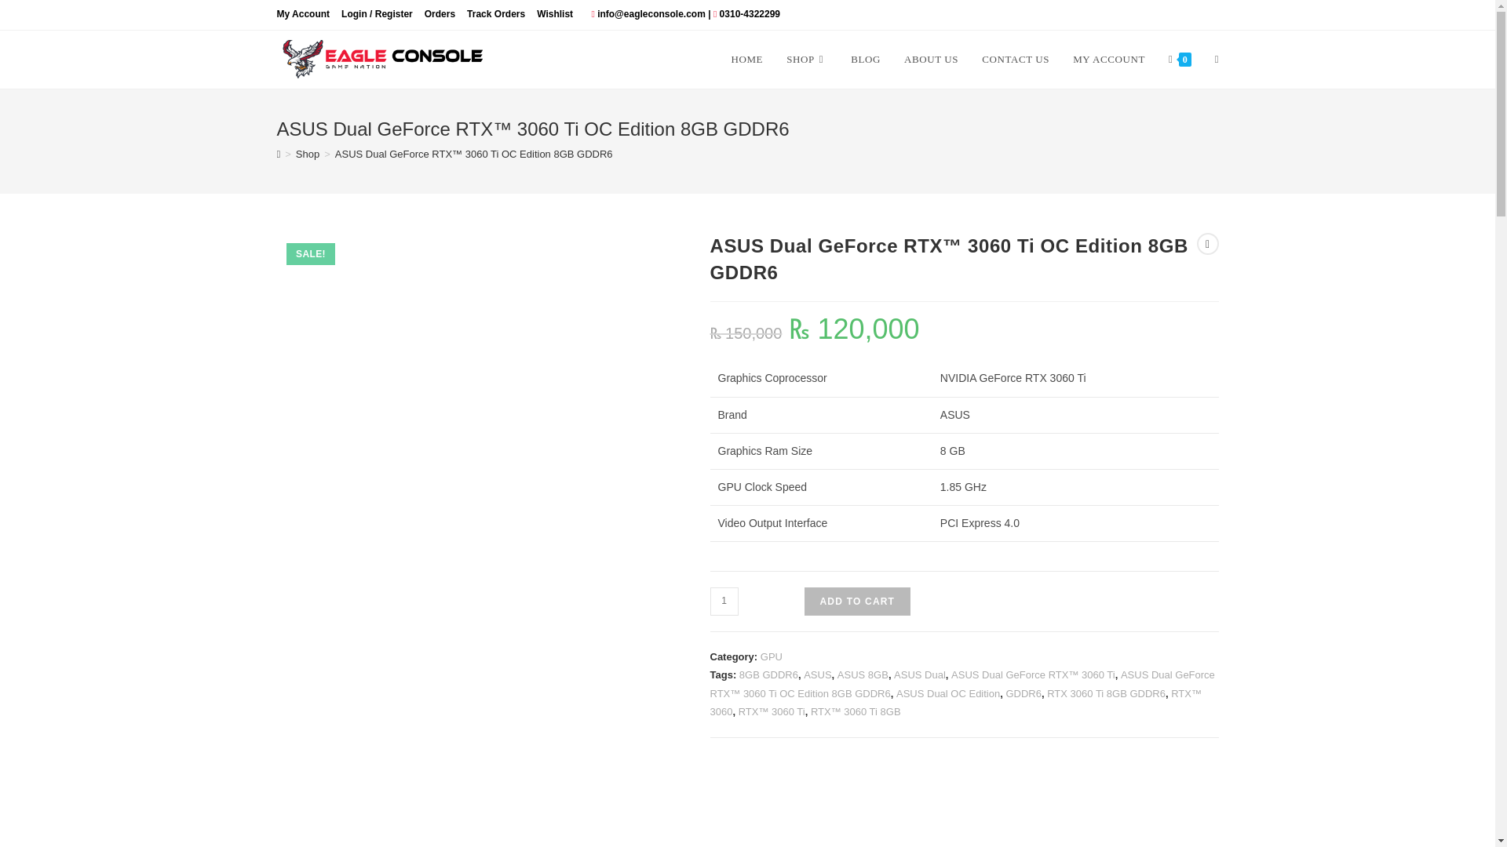 Image resolution: width=1507 pixels, height=847 pixels. I want to click on ABOUT US, so click(931, 60).